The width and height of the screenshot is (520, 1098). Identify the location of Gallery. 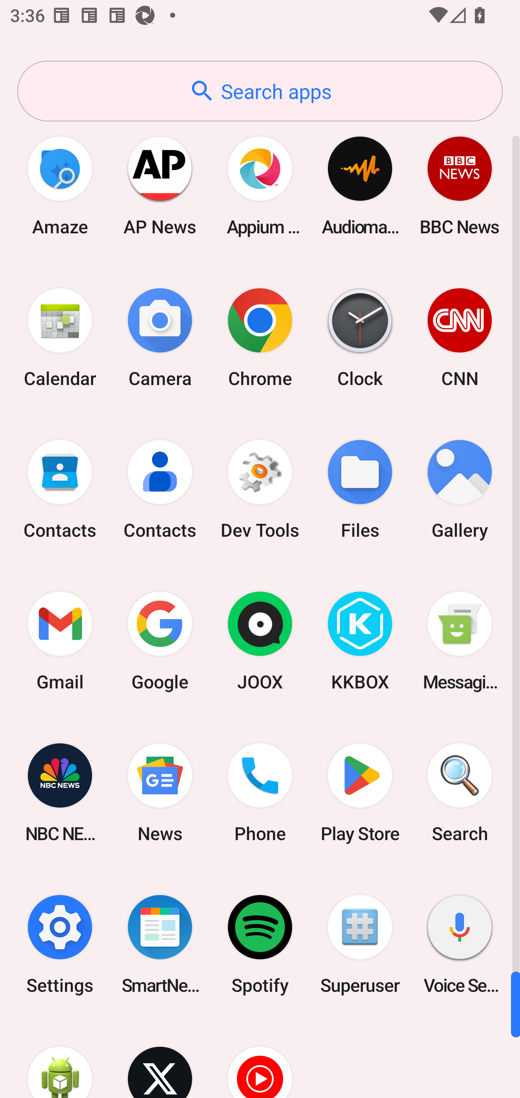
(460, 490).